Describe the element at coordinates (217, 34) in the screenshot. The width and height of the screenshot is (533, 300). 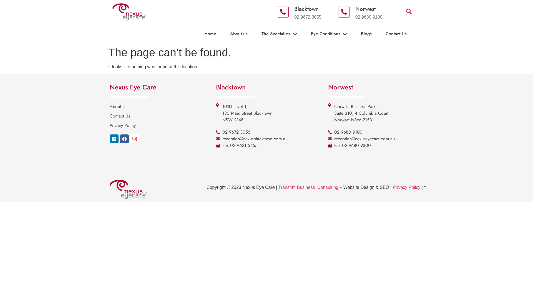
I see `Home` at that location.